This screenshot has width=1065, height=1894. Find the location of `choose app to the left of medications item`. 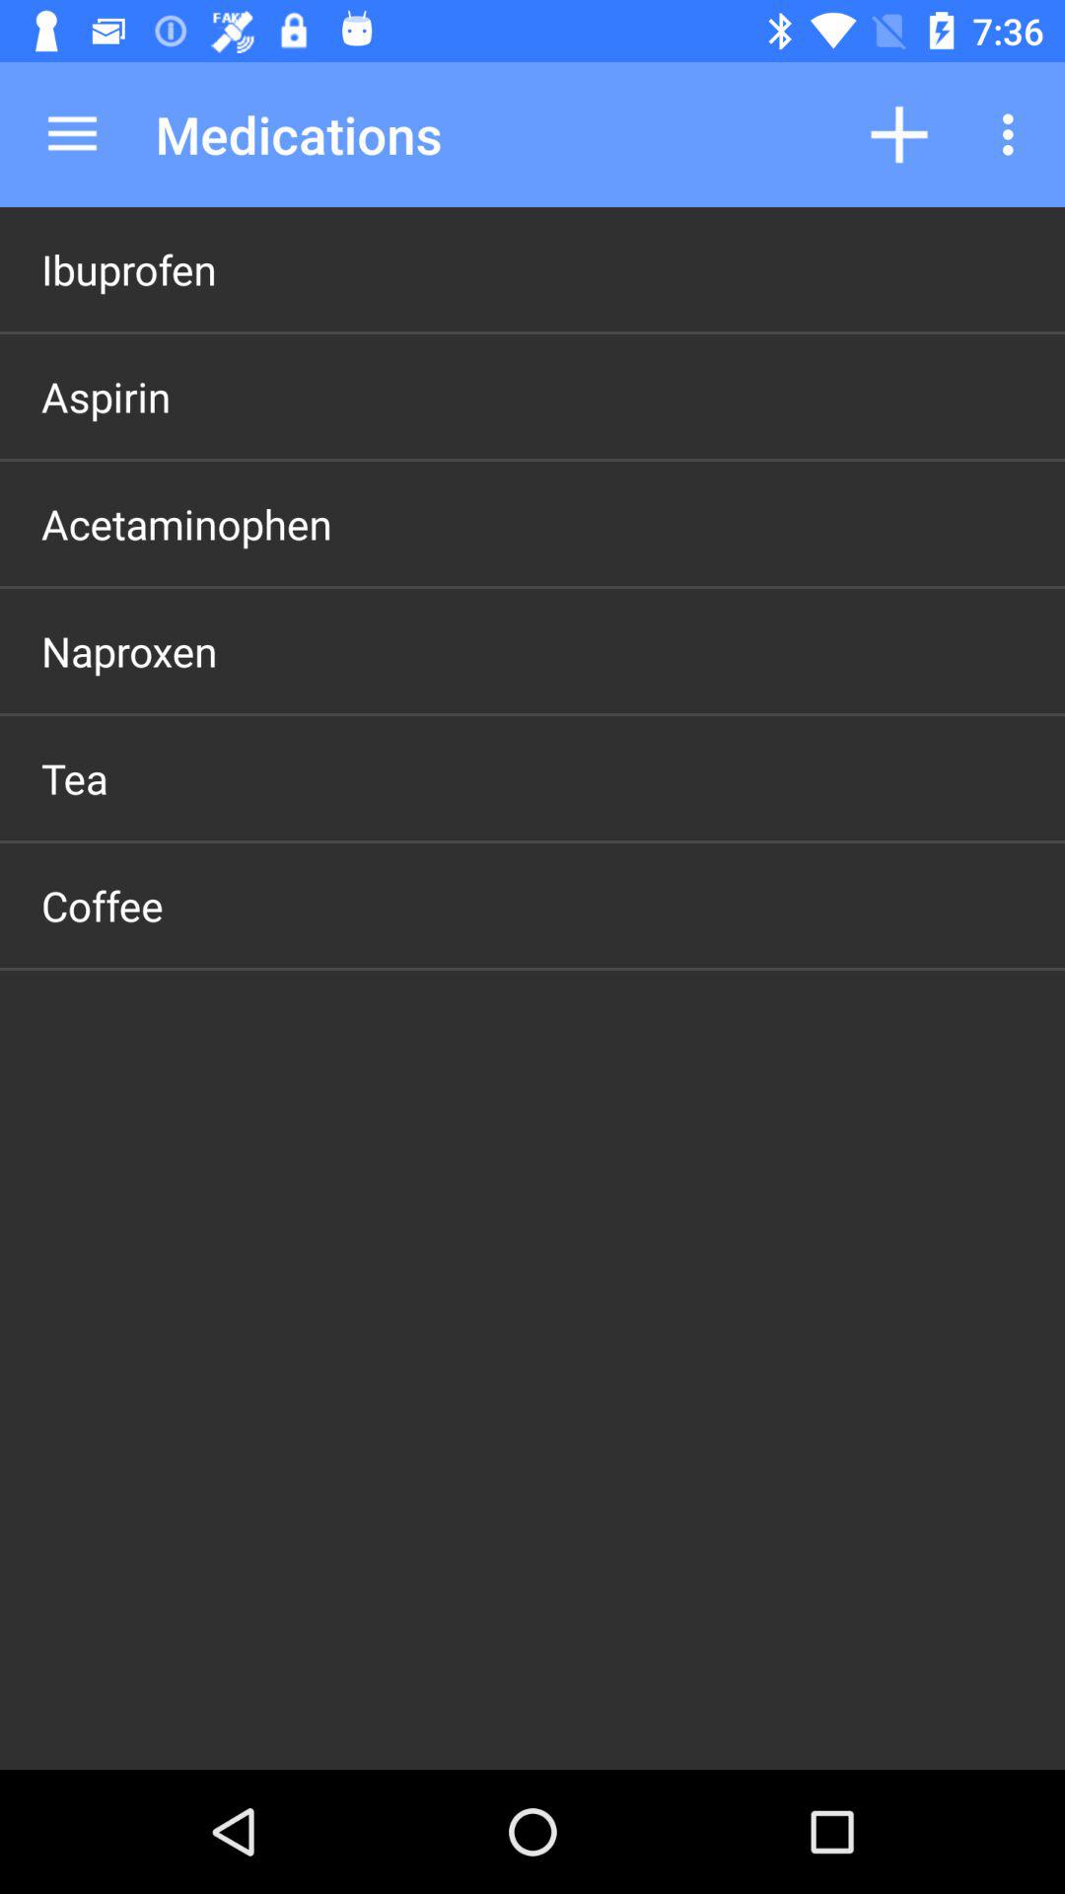

choose app to the left of medications item is located at coordinates (72, 134).